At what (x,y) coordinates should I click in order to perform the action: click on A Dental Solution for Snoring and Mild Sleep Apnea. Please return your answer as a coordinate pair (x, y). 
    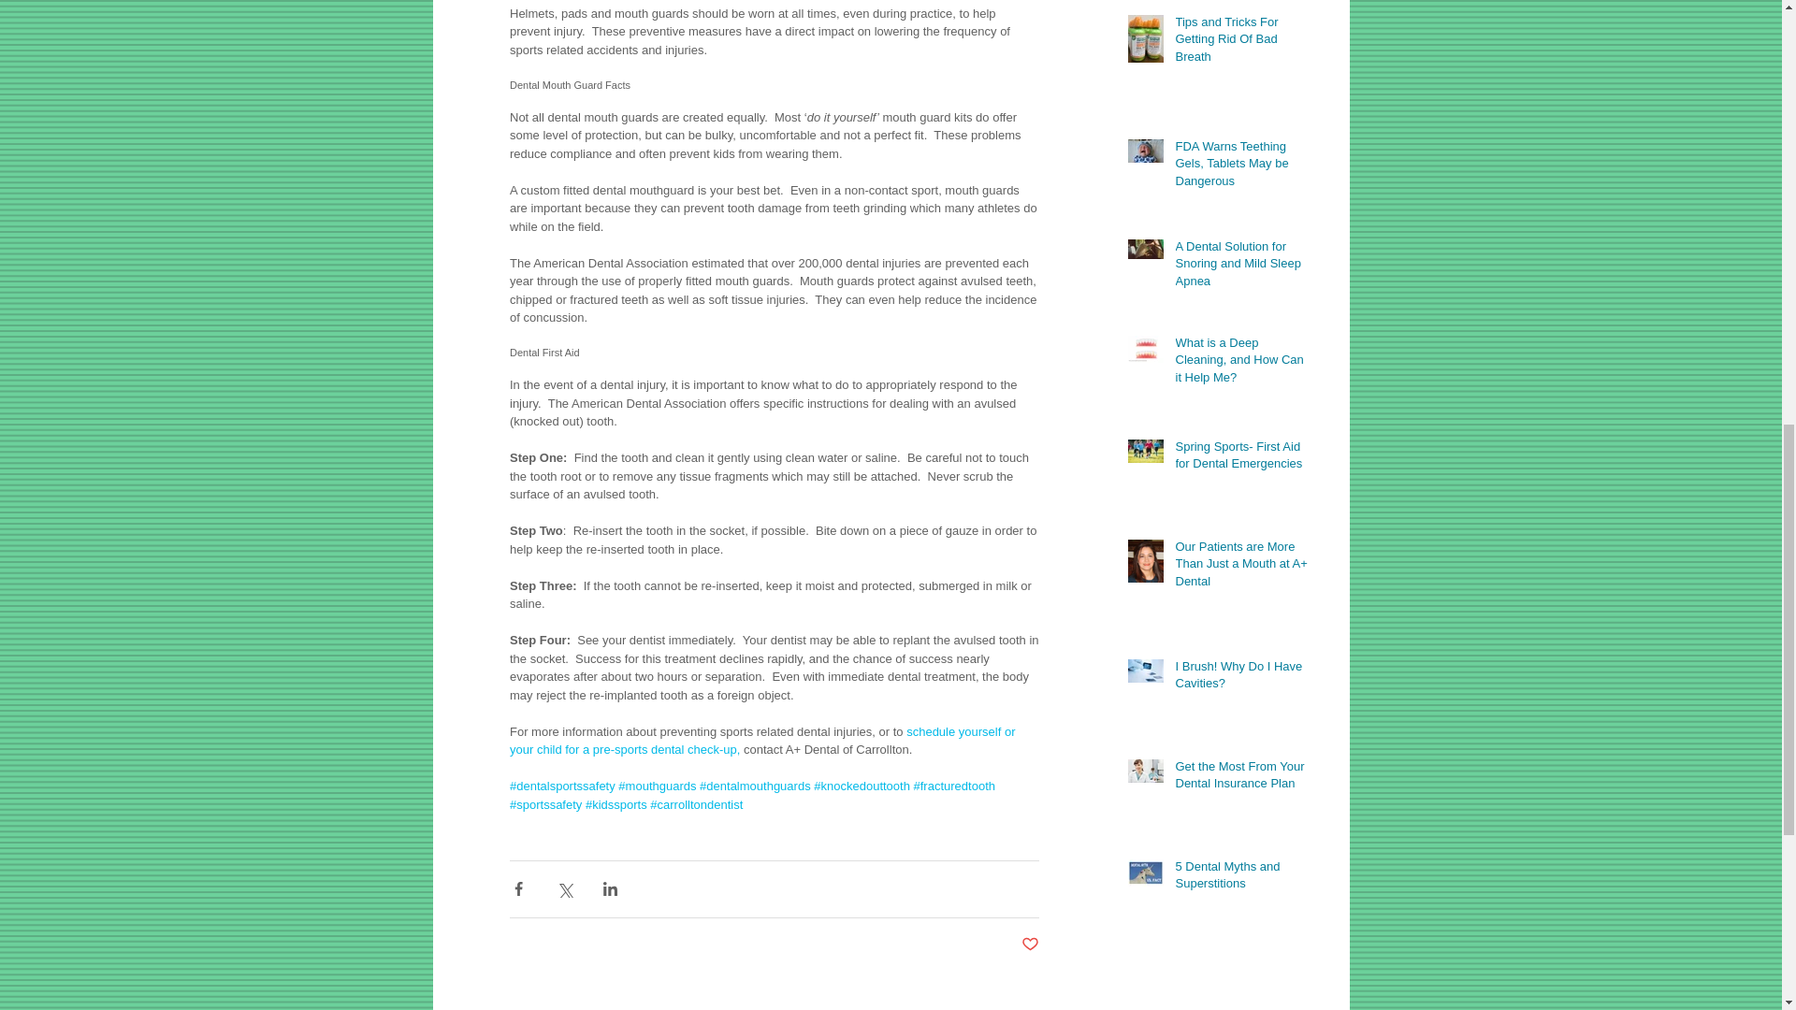
    Looking at the image, I should click on (1241, 267).